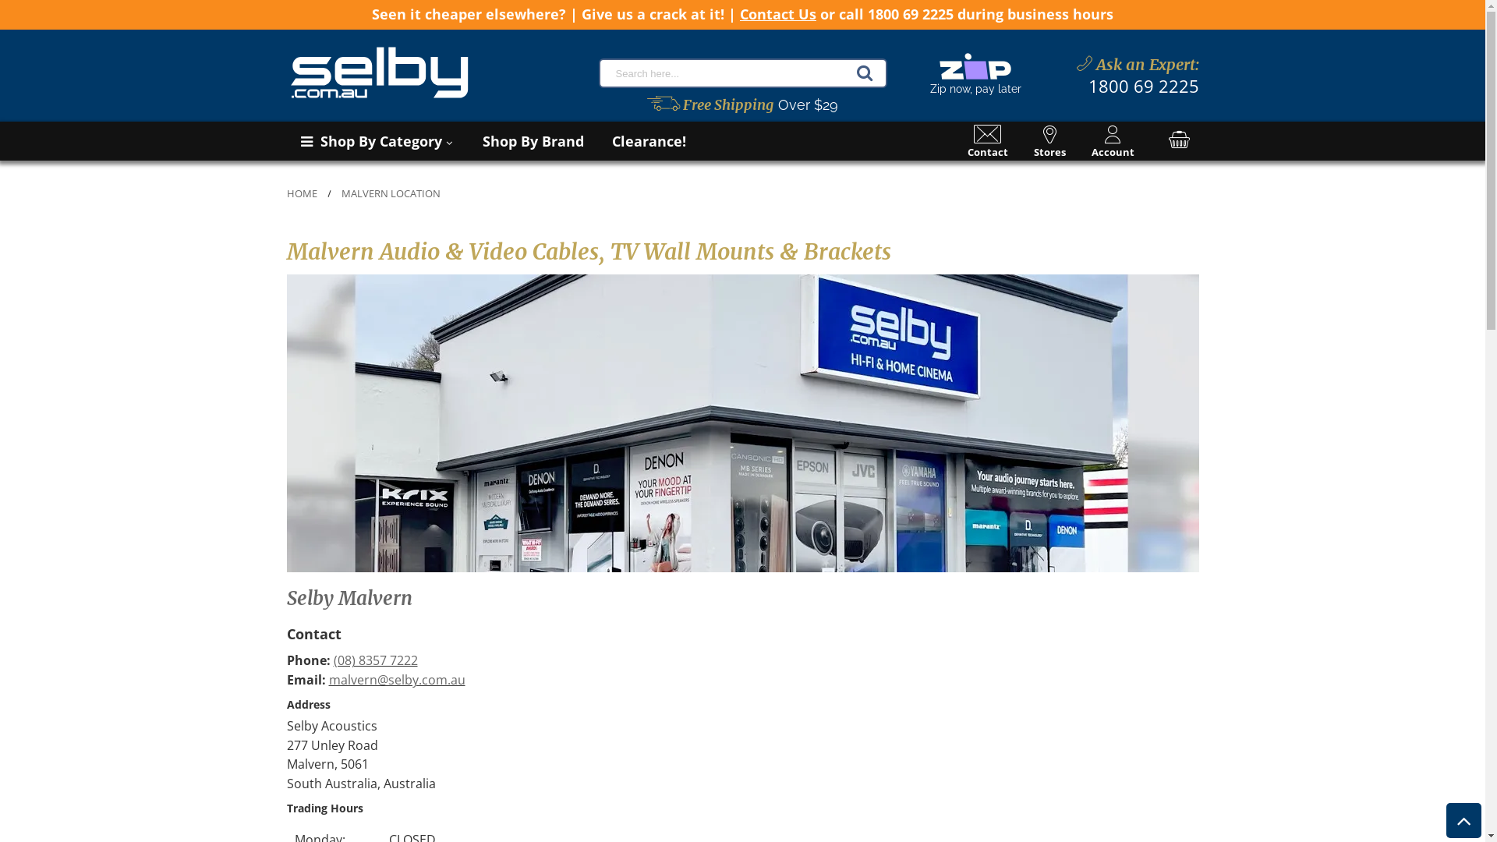  I want to click on malvern@selby.com.au, so click(398, 680).